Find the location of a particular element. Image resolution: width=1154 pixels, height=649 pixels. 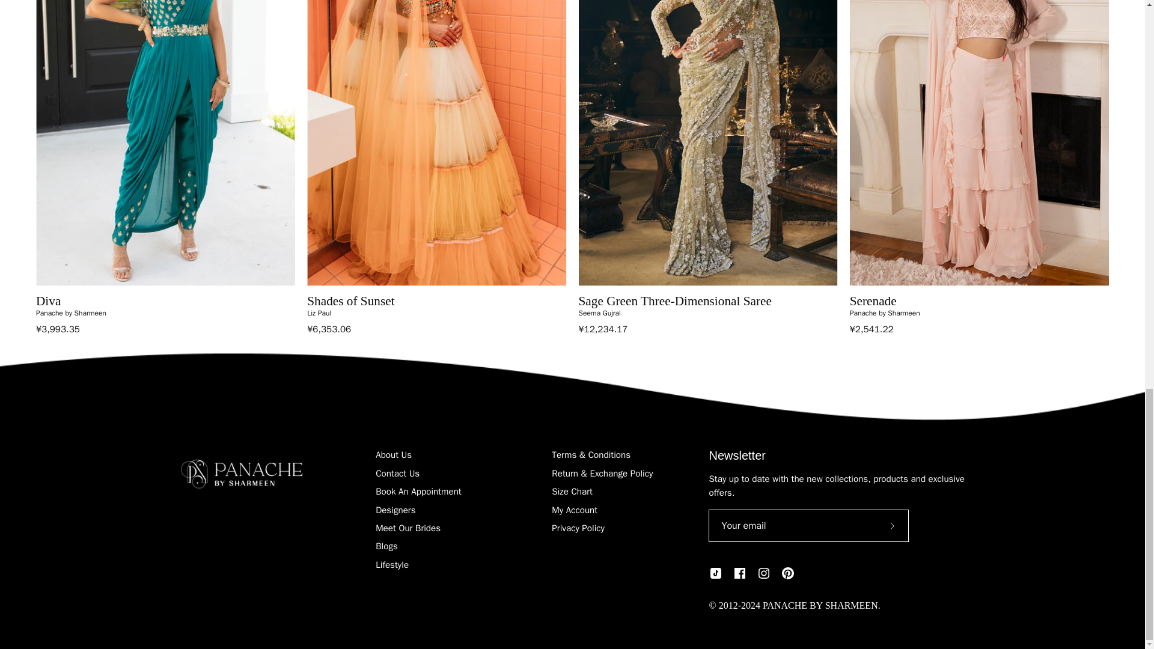

View Panache by Sharmeen on Tiktok is located at coordinates (715, 573).